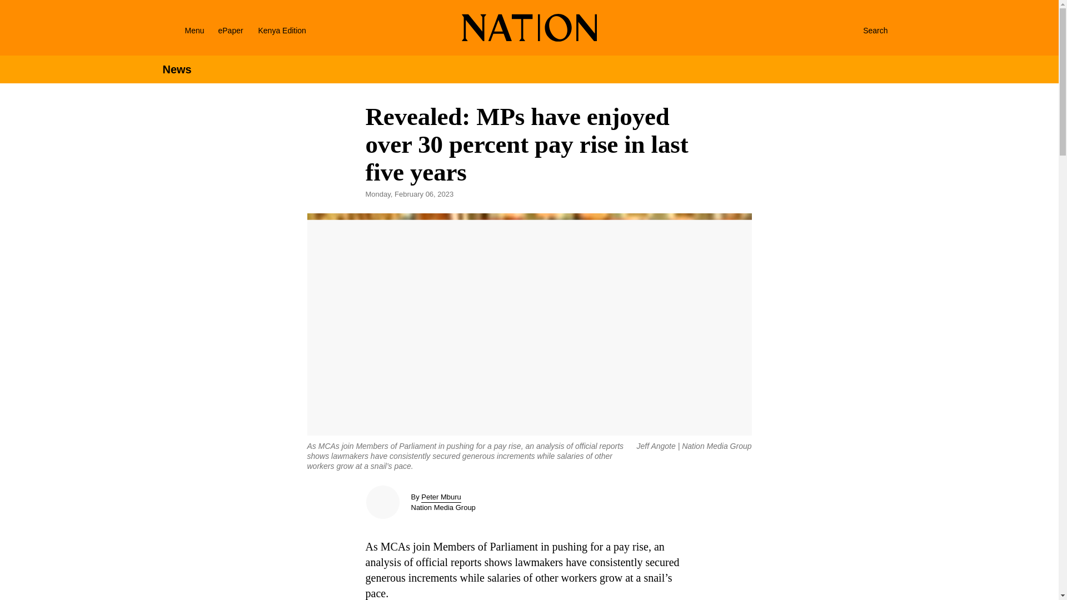  I want to click on Menu, so click(180, 30).